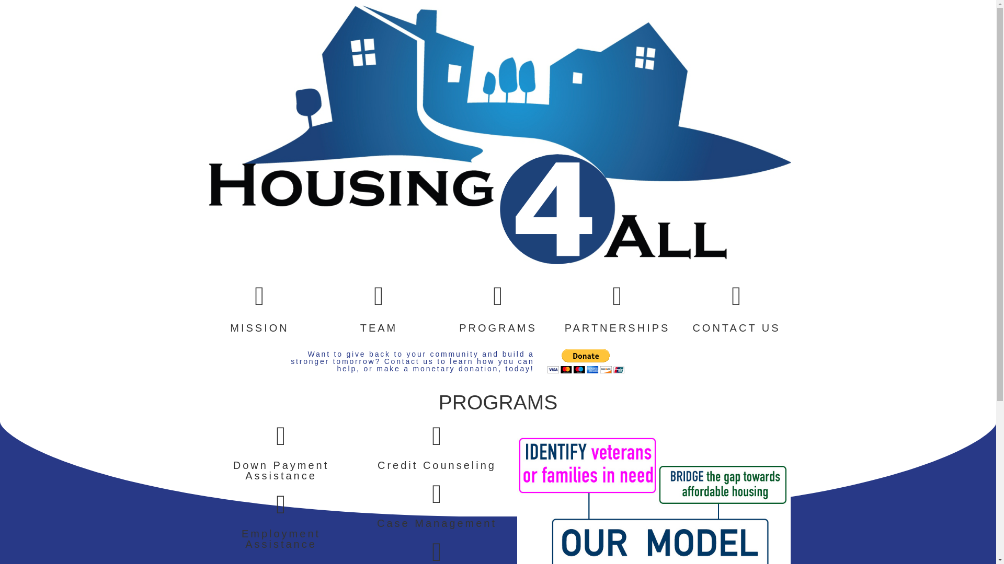 The width and height of the screenshot is (1004, 564). I want to click on TEAM, so click(379, 328).